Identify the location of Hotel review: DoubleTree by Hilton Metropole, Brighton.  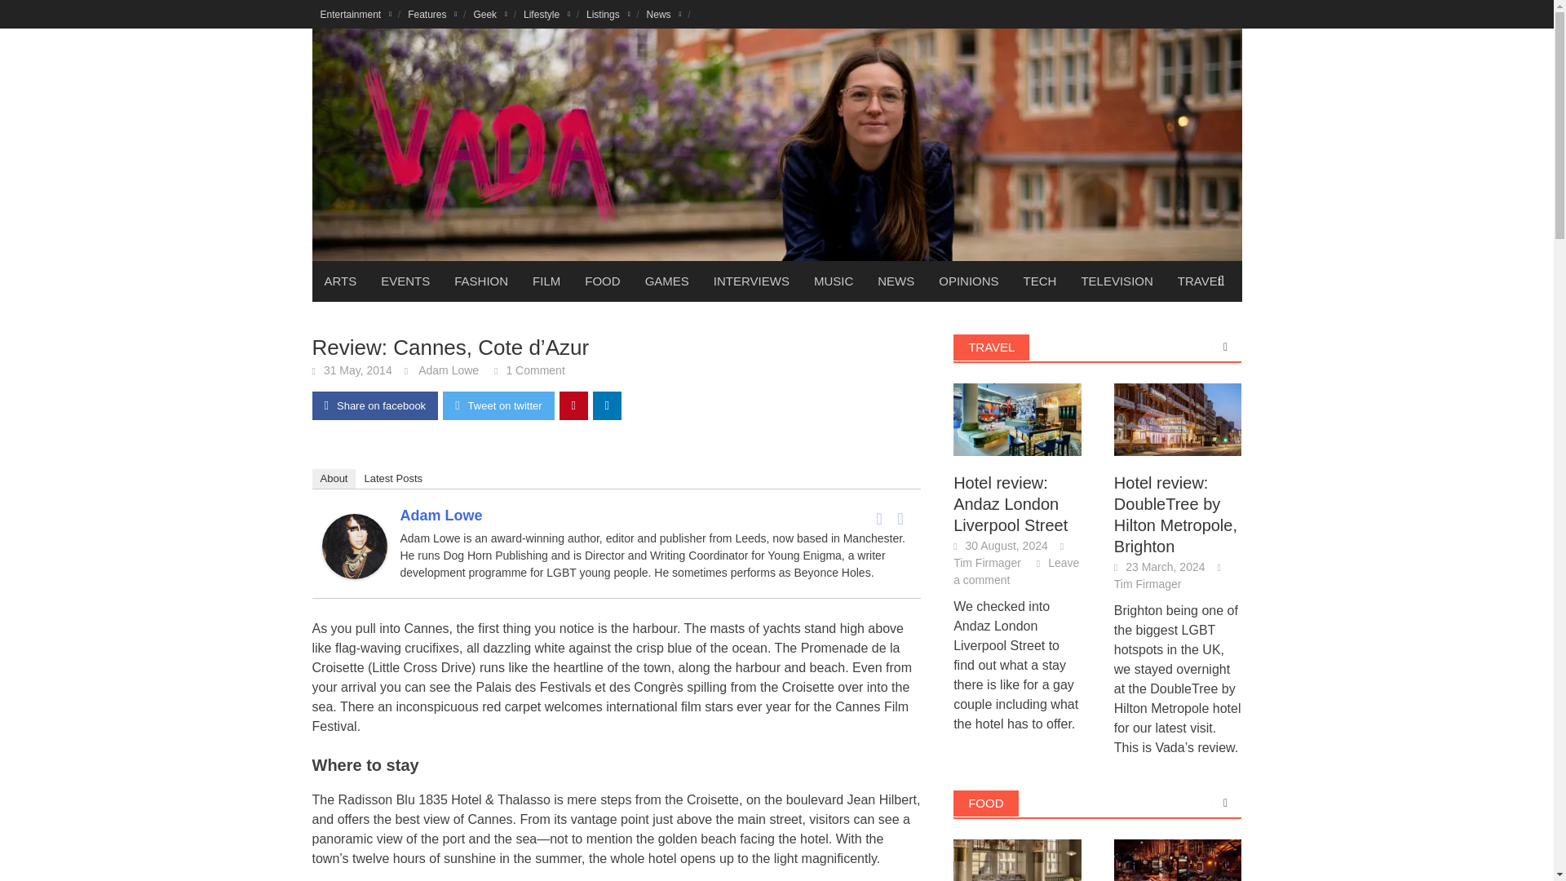
(1178, 418).